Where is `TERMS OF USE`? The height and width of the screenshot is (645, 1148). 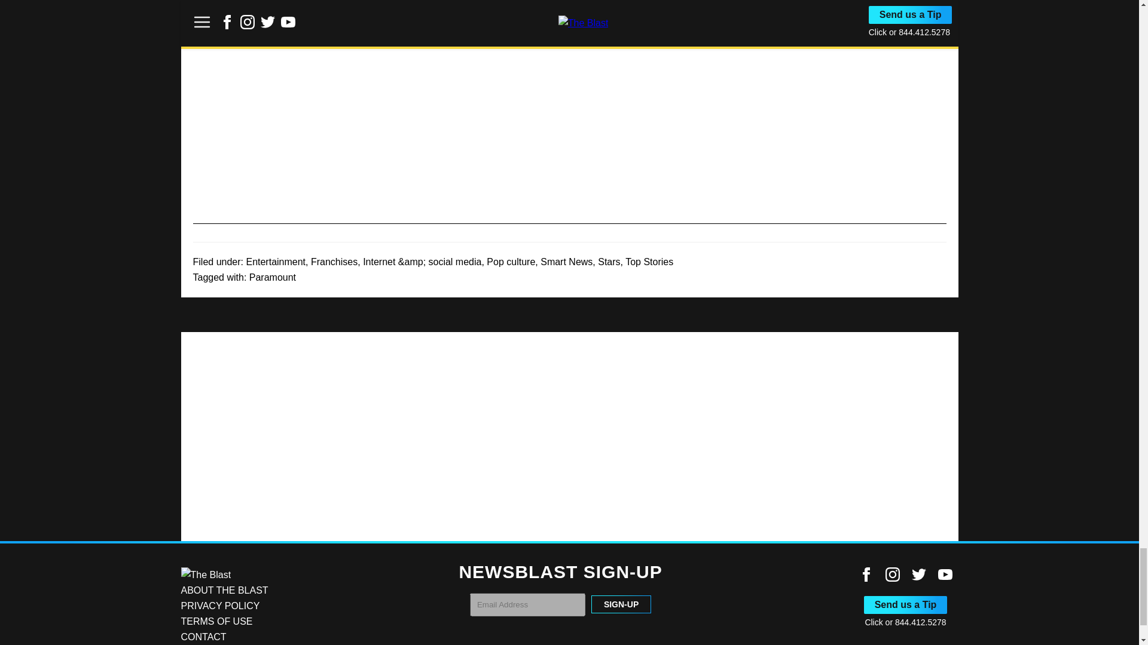
TERMS OF USE is located at coordinates (216, 621).